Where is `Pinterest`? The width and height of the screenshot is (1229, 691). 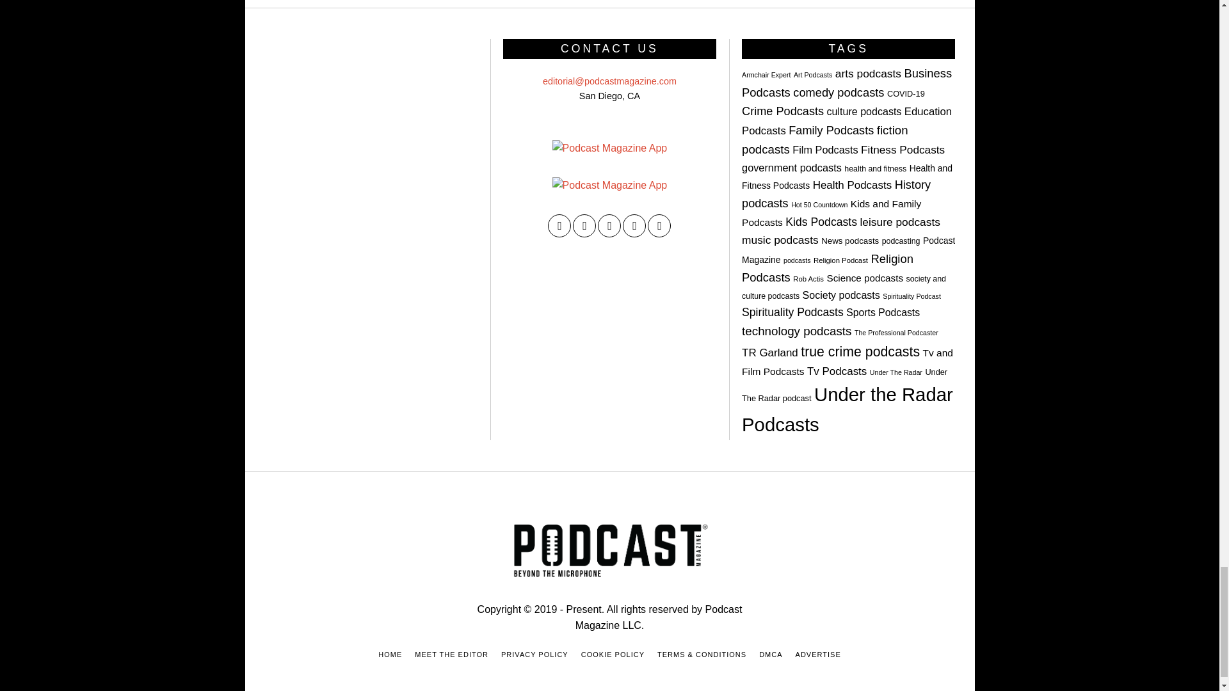
Pinterest is located at coordinates (634, 225).